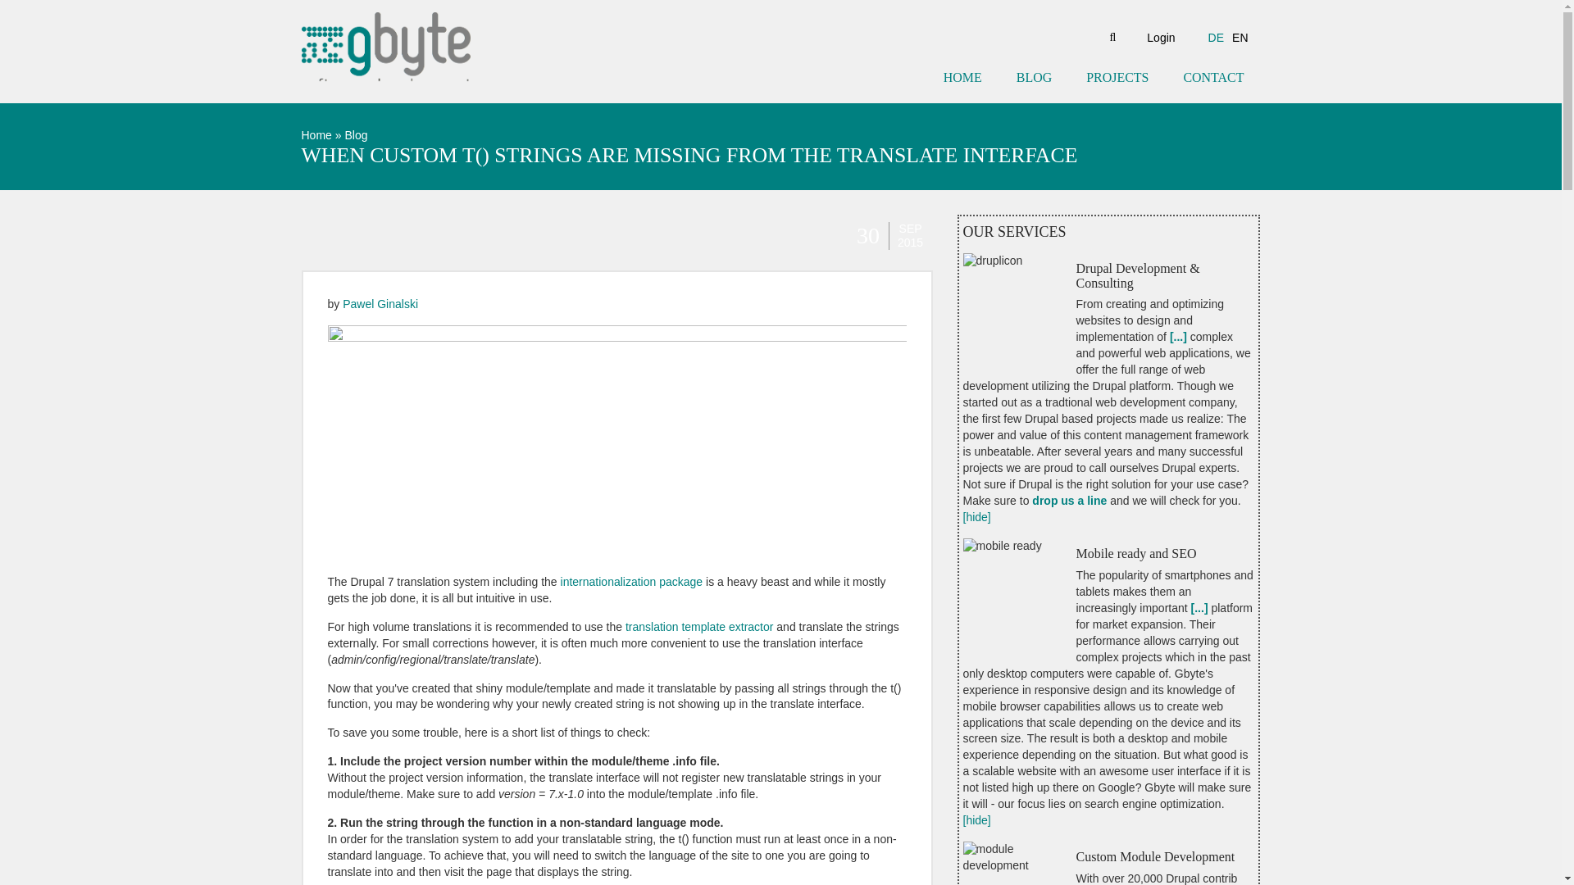 The height and width of the screenshot is (885, 1574). I want to click on drop us a line, so click(1069, 500).